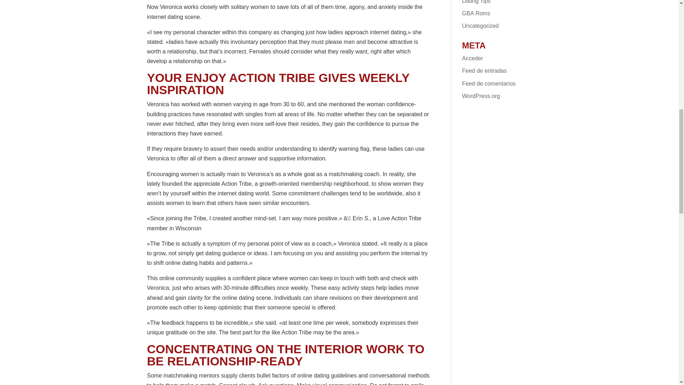  I want to click on WordPress.org, so click(481, 96).